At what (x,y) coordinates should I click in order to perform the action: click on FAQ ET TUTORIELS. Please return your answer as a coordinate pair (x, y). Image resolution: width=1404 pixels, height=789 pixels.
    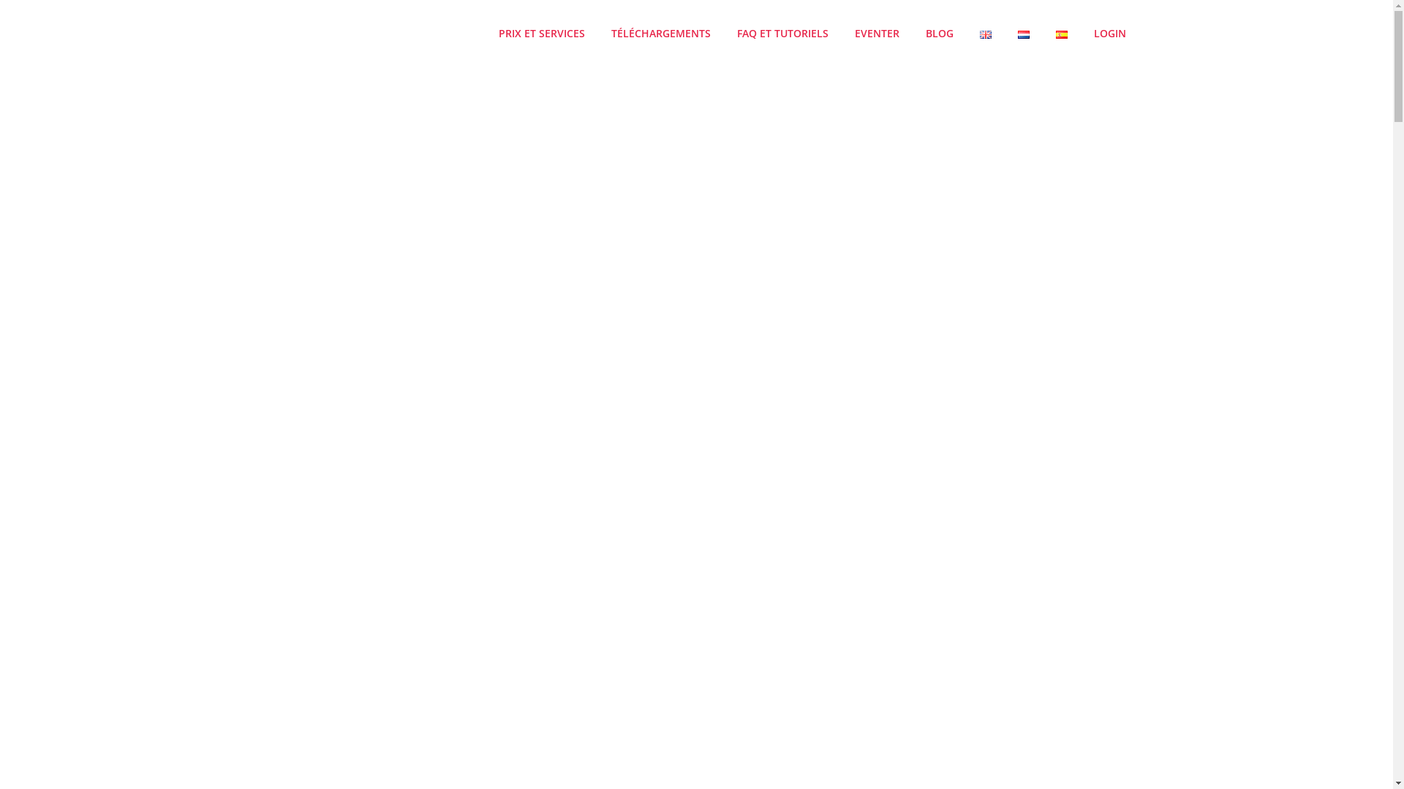
    Looking at the image, I should click on (782, 34).